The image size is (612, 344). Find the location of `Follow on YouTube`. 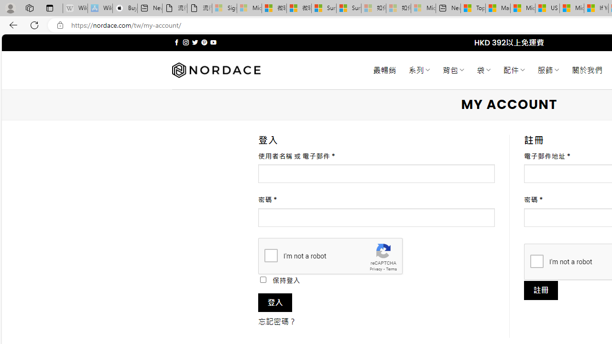

Follow on YouTube is located at coordinates (213, 42).